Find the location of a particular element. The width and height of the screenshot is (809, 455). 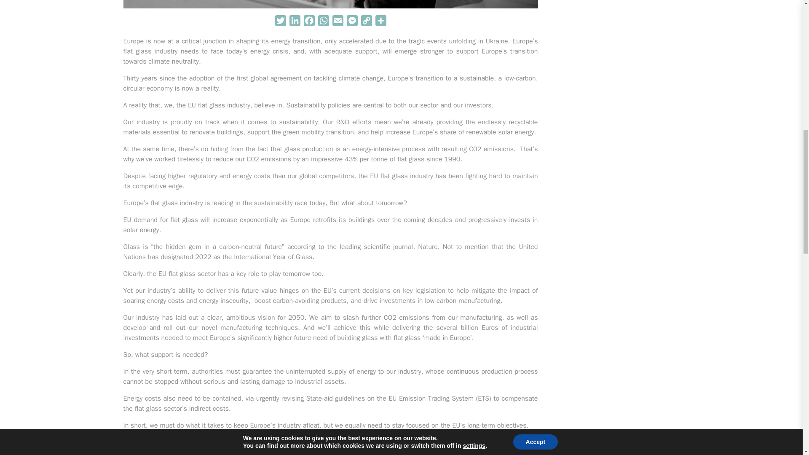

WhatsApp is located at coordinates (323, 22).